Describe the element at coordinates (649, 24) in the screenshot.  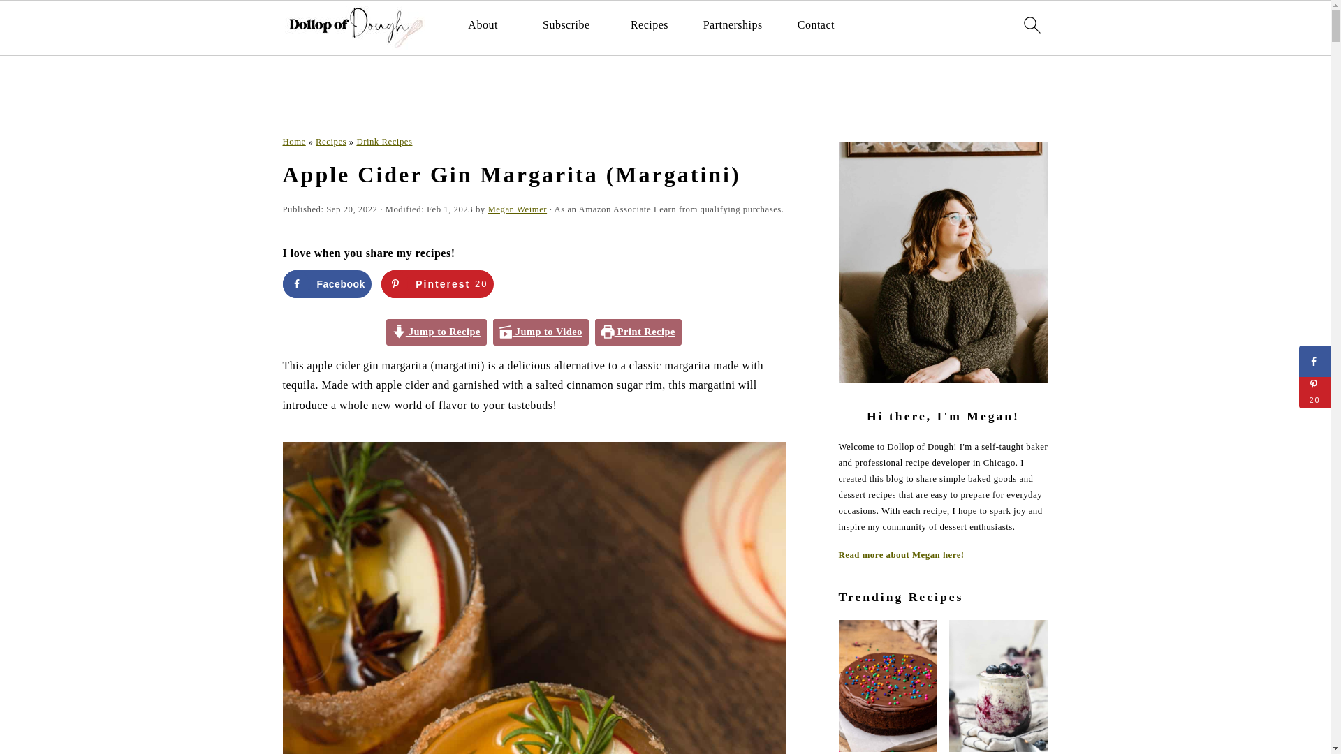
I see `Recipes` at that location.